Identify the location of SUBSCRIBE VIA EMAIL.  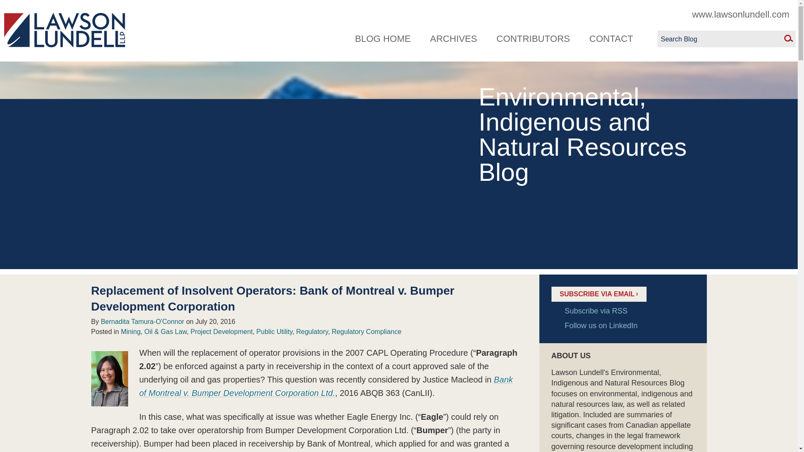
(598, 294).